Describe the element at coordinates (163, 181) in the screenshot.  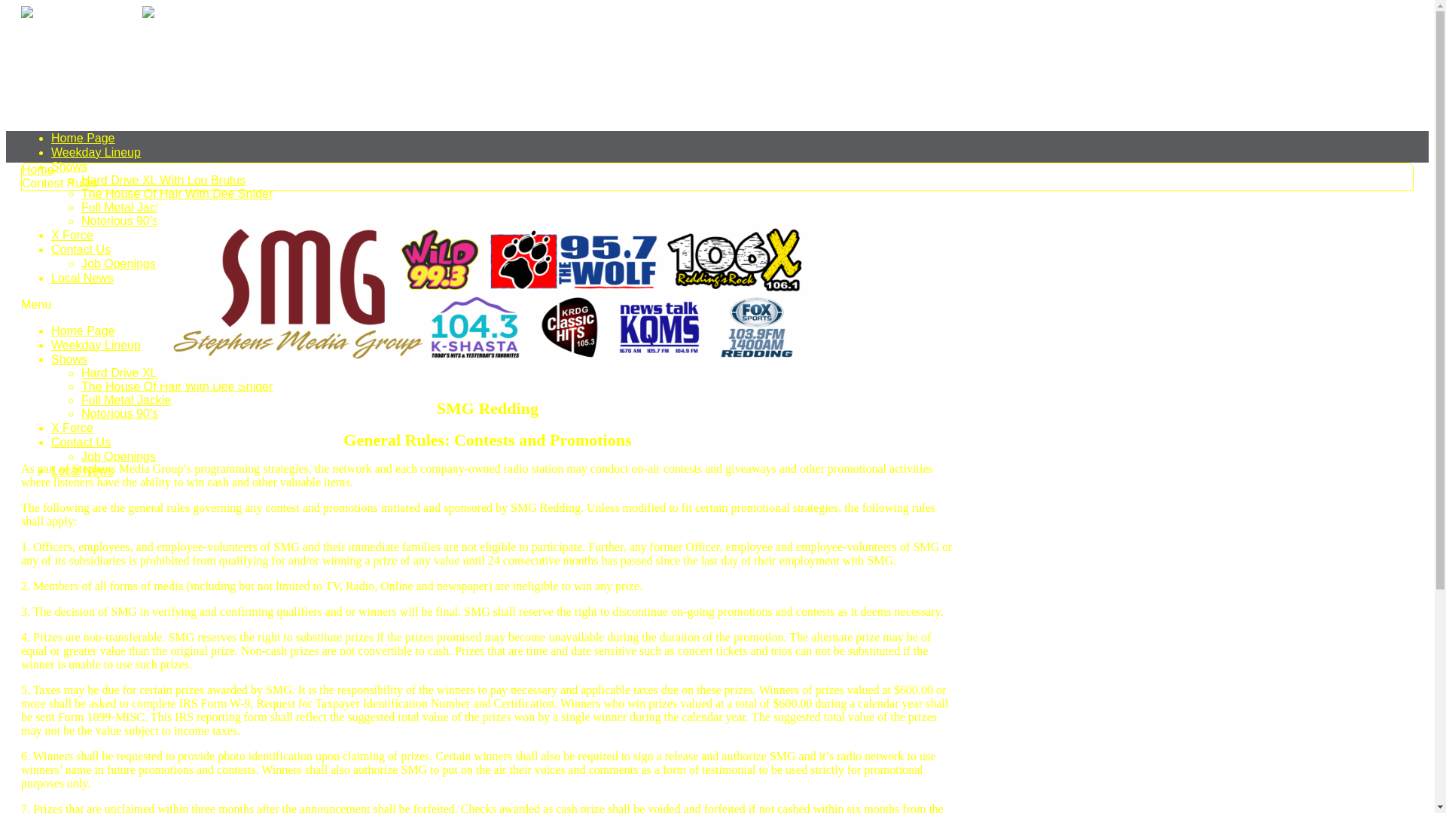
I see `Hard Drive XL With Lou Brutus` at that location.